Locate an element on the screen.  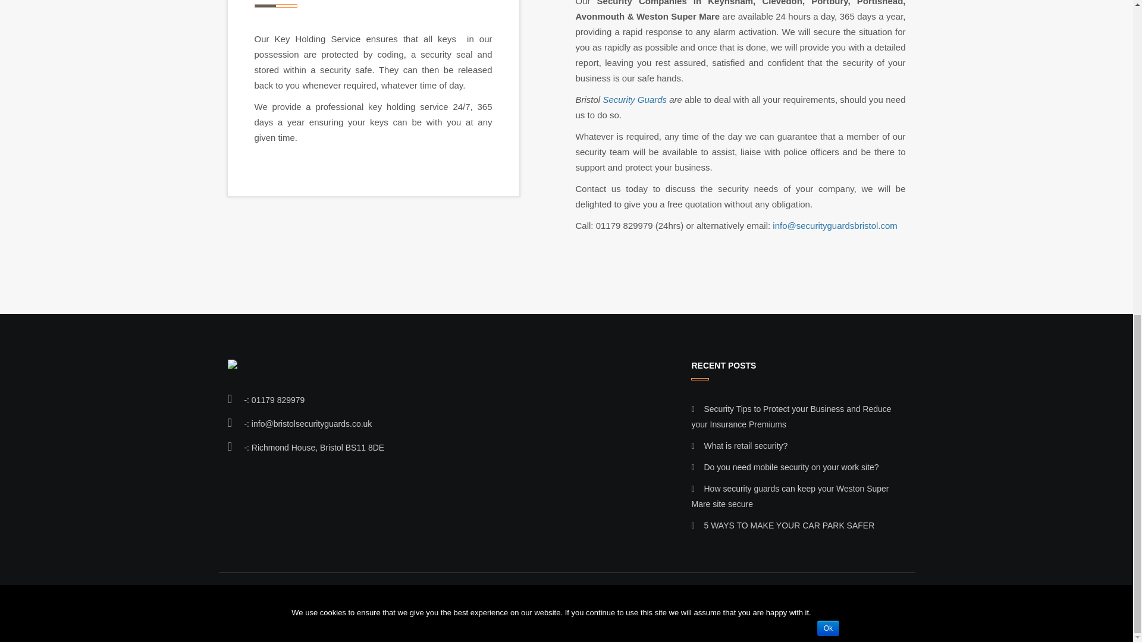
Ok is located at coordinates (828, 10).